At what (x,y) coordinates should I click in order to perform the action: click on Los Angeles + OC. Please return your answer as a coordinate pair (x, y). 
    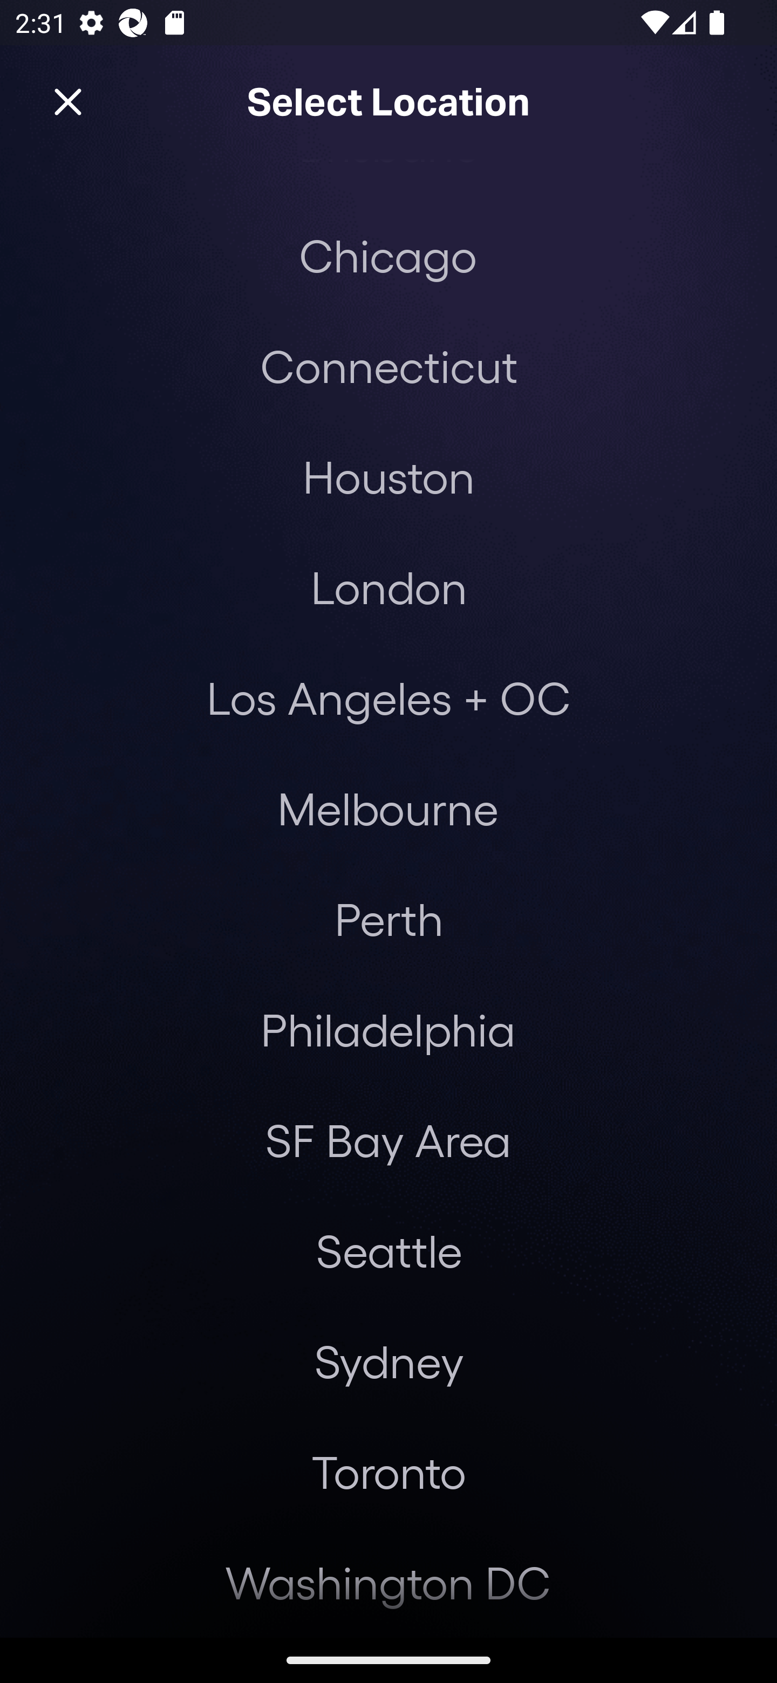
    Looking at the image, I should click on (388, 697).